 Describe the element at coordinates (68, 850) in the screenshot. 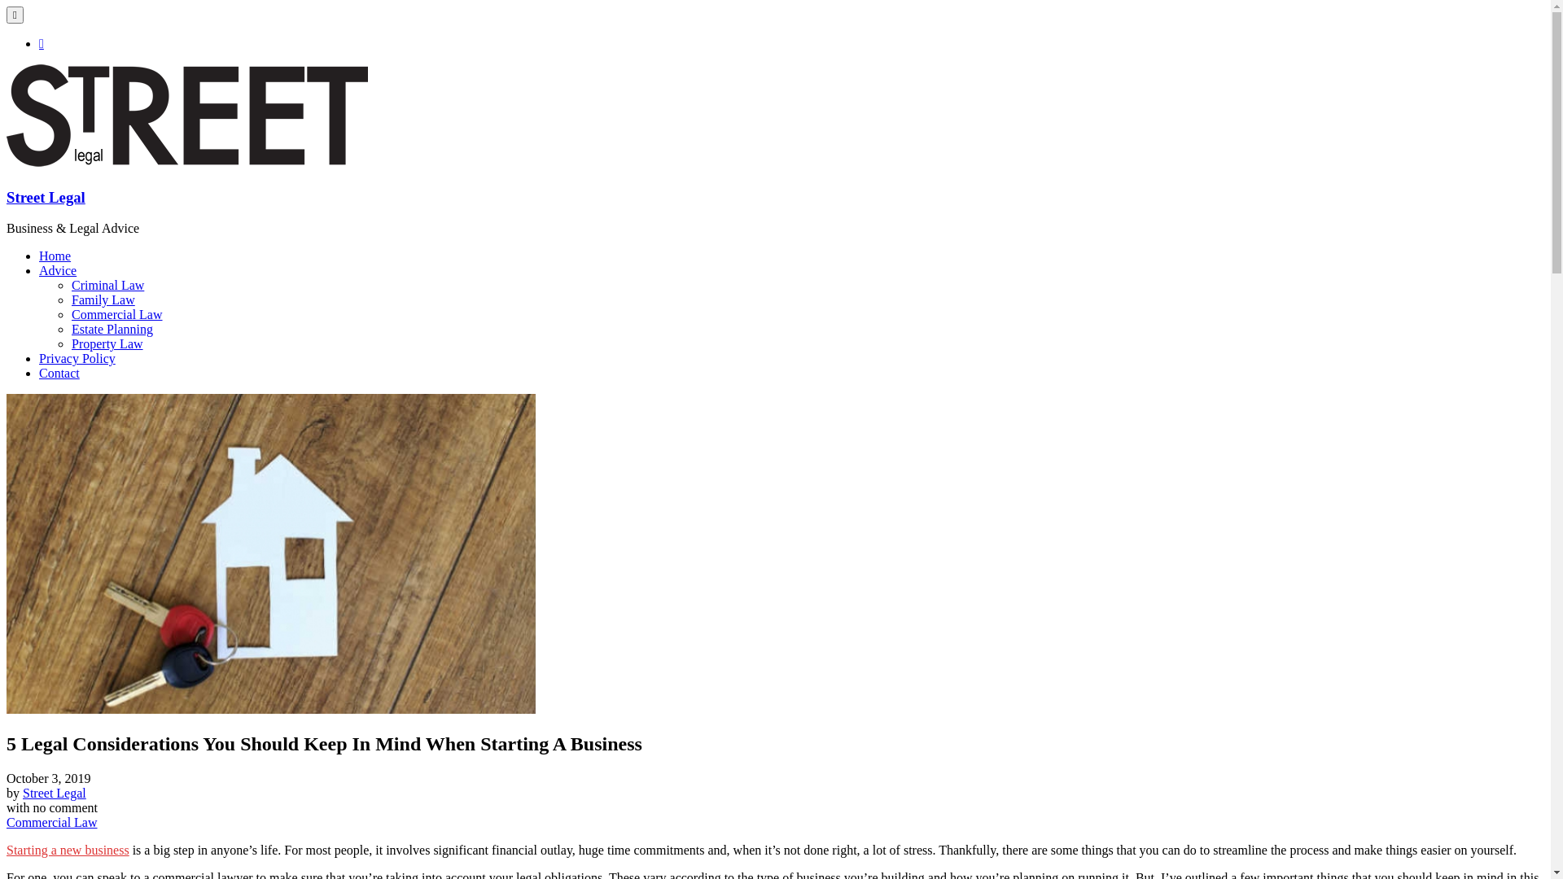

I see `Starting a new business` at that location.